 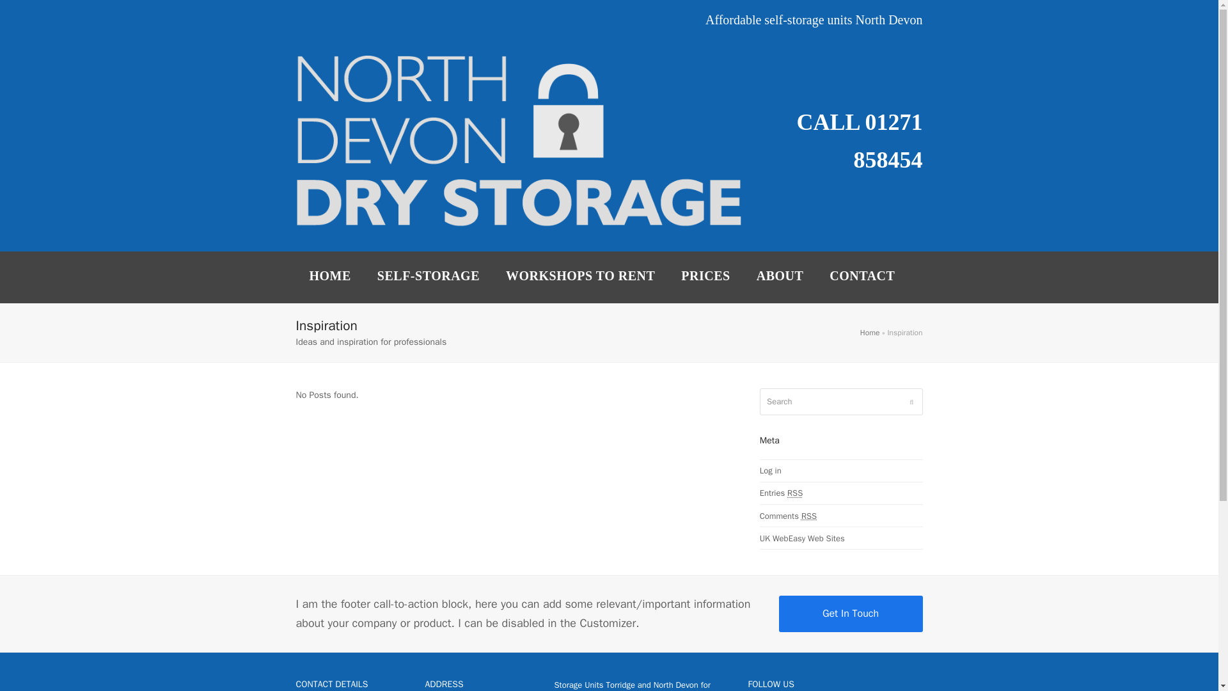 What do you see at coordinates (802, 537) in the screenshot?
I see `UK WebEasy Web Sites` at bounding box center [802, 537].